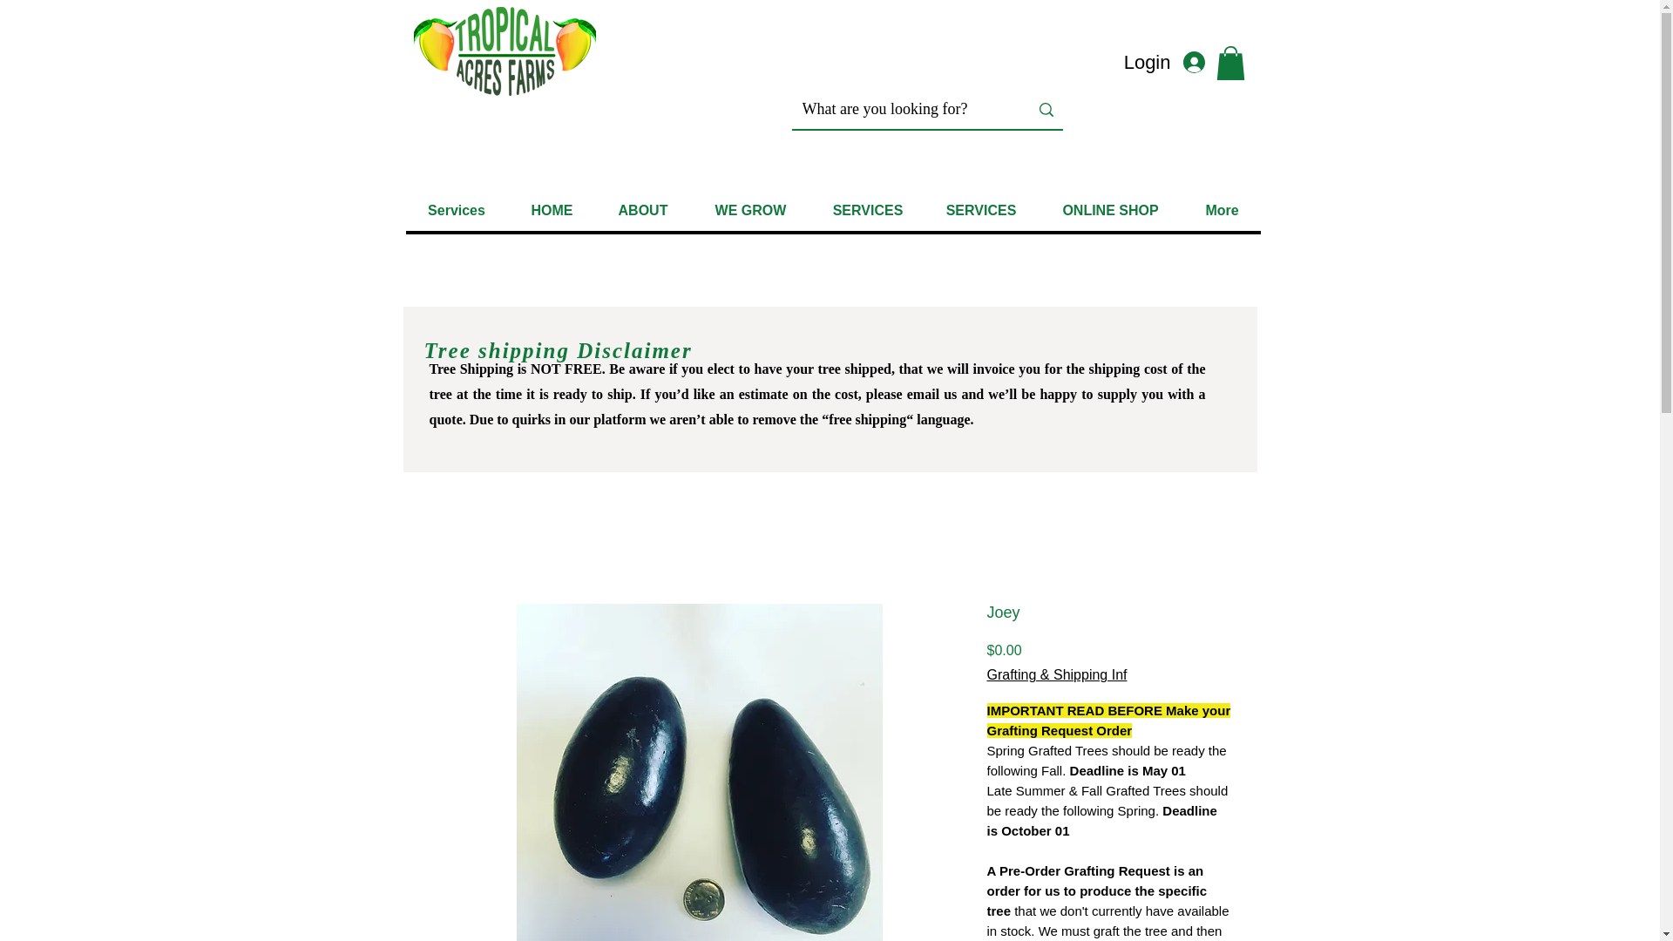 Image resolution: width=1673 pixels, height=941 pixels. What do you see at coordinates (551, 210) in the screenshot?
I see `HOME` at bounding box center [551, 210].